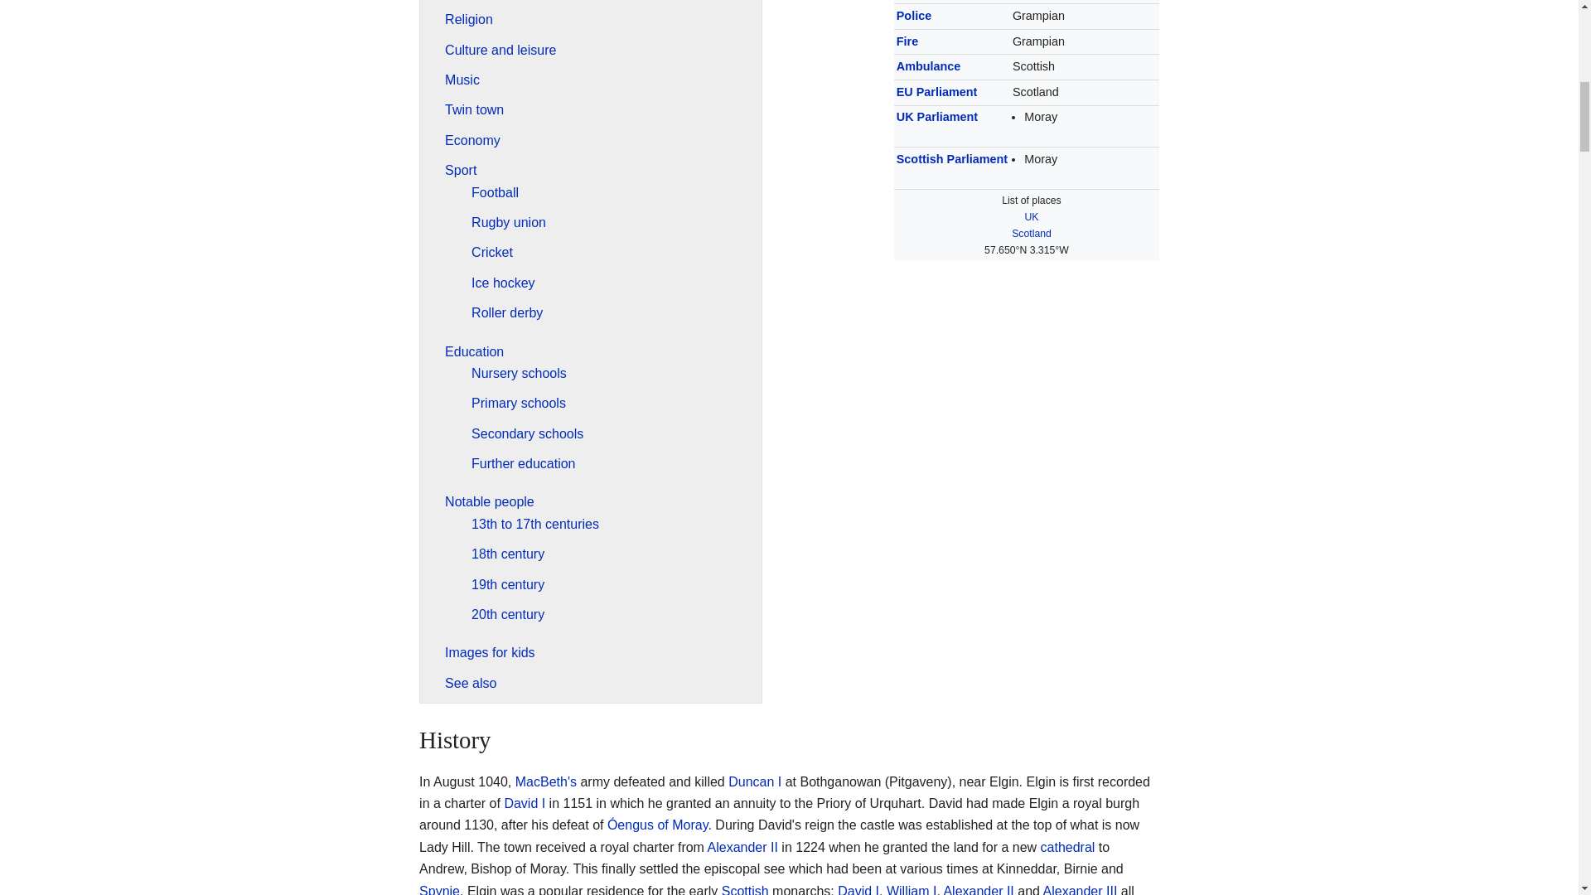 The height and width of the screenshot is (895, 1591). Describe the element at coordinates (913, 15) in the screenshot. I see `Police` at that location.